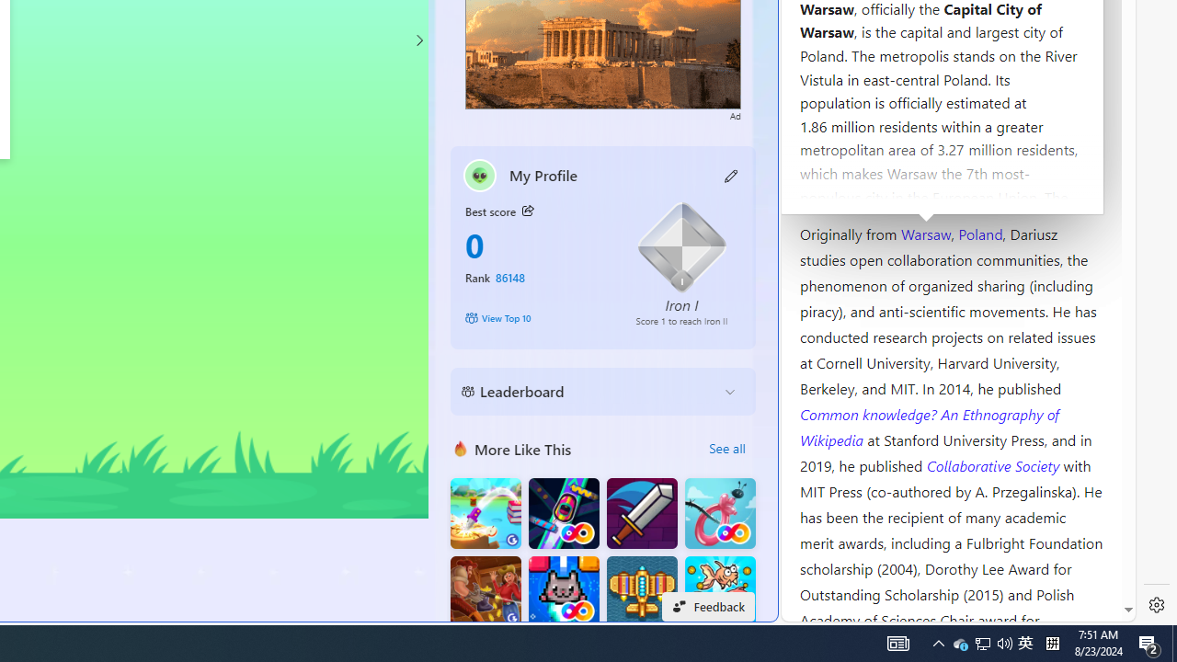 This screenshot has height=662, width=1177. What do you see at coordinates (486, 592) in the screenshot?
I see `Saloon Robbery` at bounding box center [486, 592].